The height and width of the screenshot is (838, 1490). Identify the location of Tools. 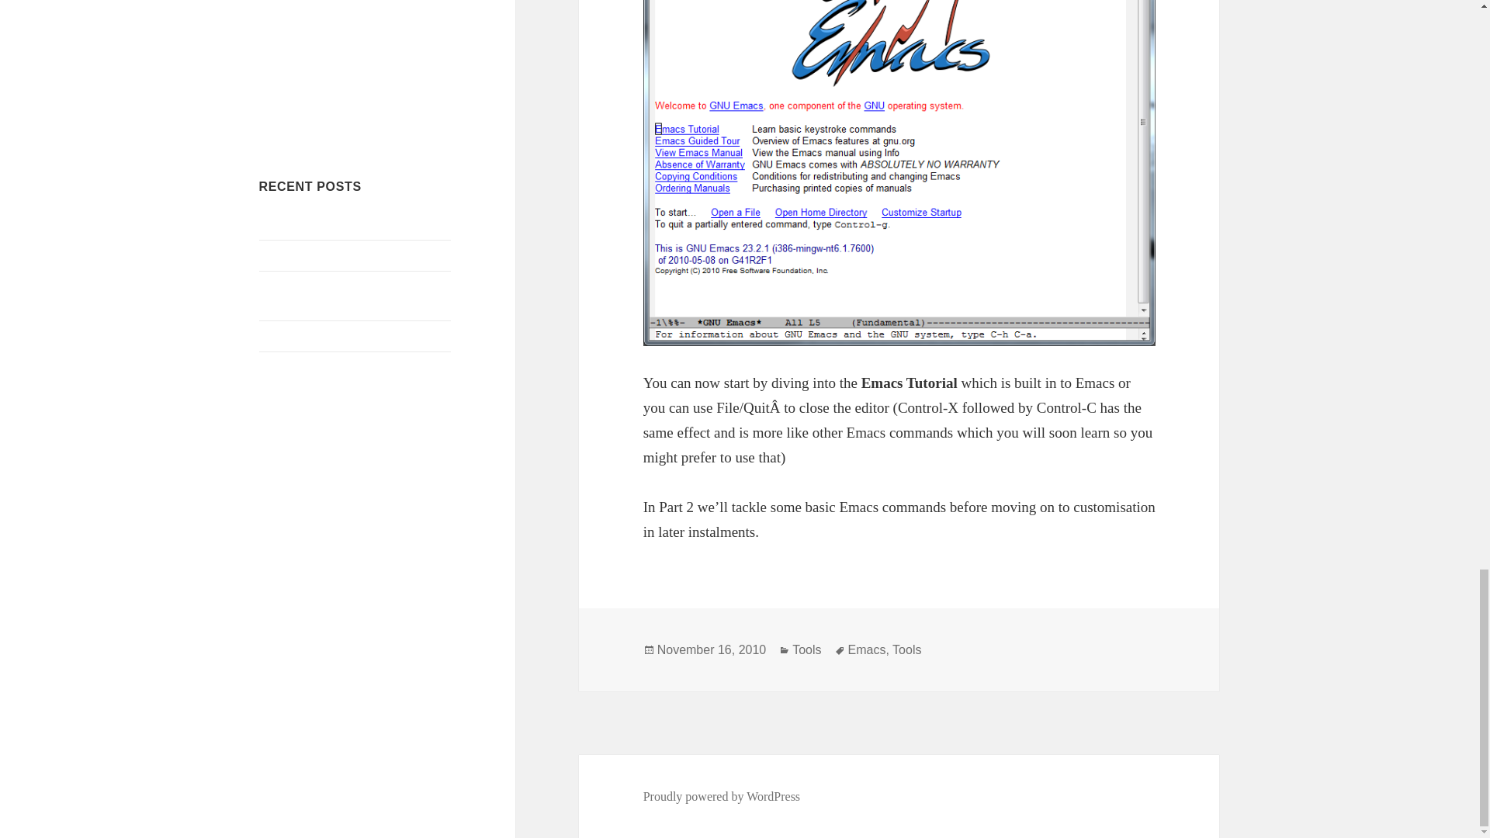
(806, 650).